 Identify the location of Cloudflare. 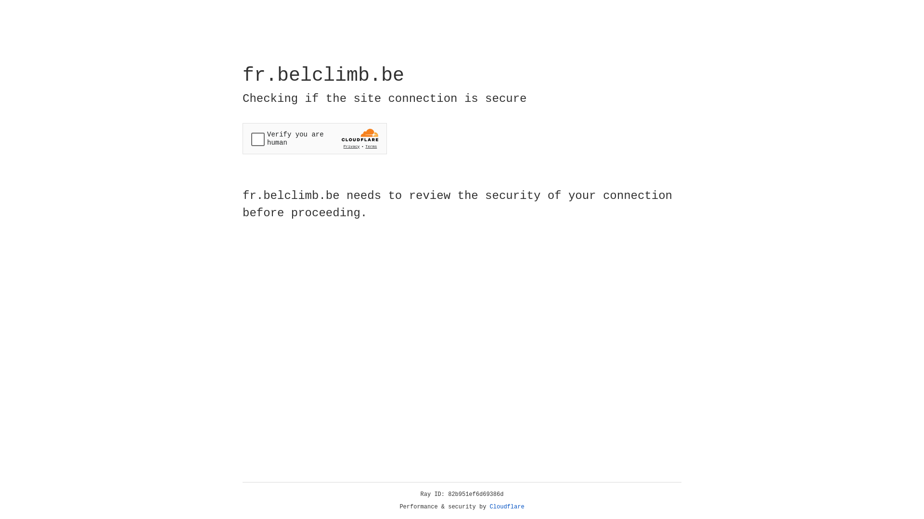
(507, 507).